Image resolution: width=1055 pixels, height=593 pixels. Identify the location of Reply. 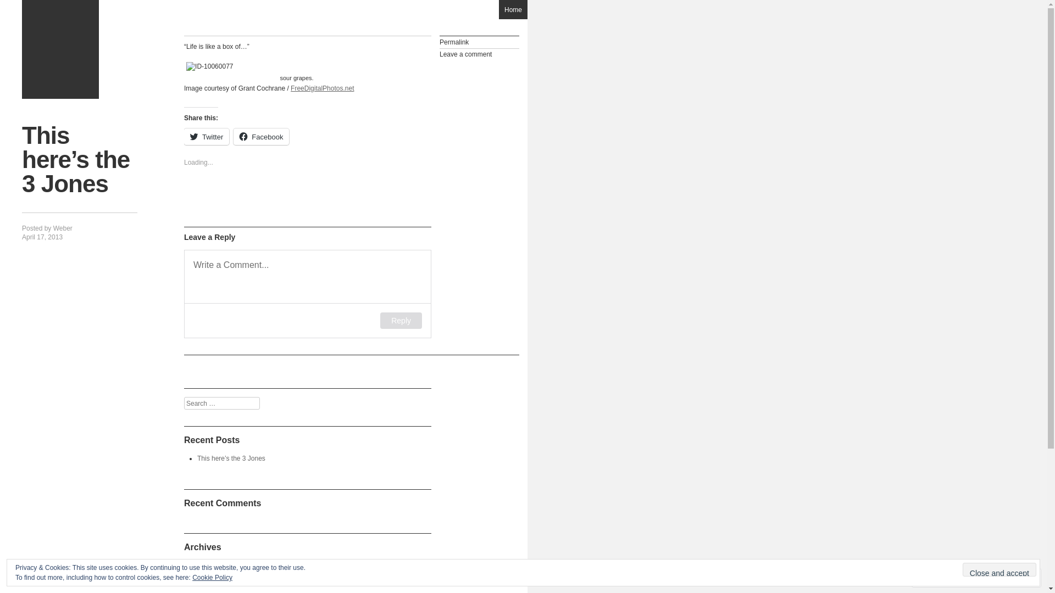
(401, 321).